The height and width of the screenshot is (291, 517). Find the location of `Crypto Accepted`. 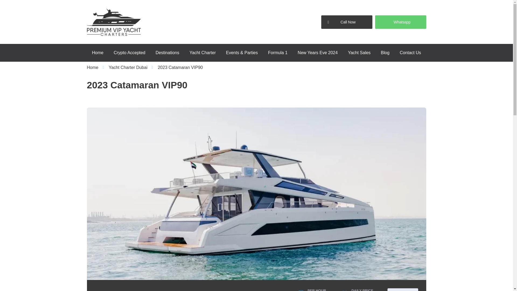

Crypto Accepted is located at coordinates (129, 53).